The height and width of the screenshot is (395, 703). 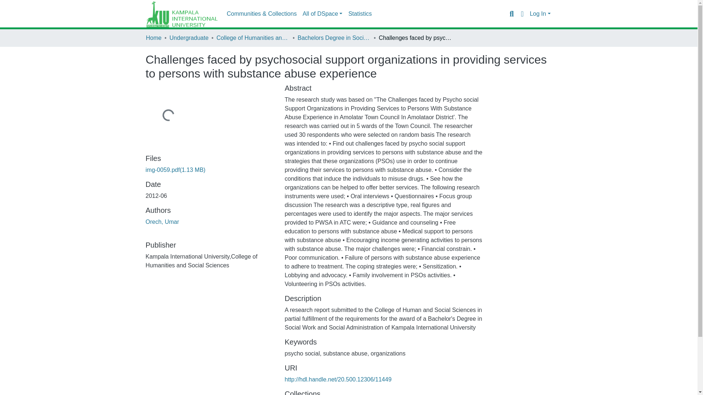 What do you see at coordinates (334, 38) in the screenshot?
I see `Bachelors Degree in Social Work and Social Administration` at bounding box center [334, 38].